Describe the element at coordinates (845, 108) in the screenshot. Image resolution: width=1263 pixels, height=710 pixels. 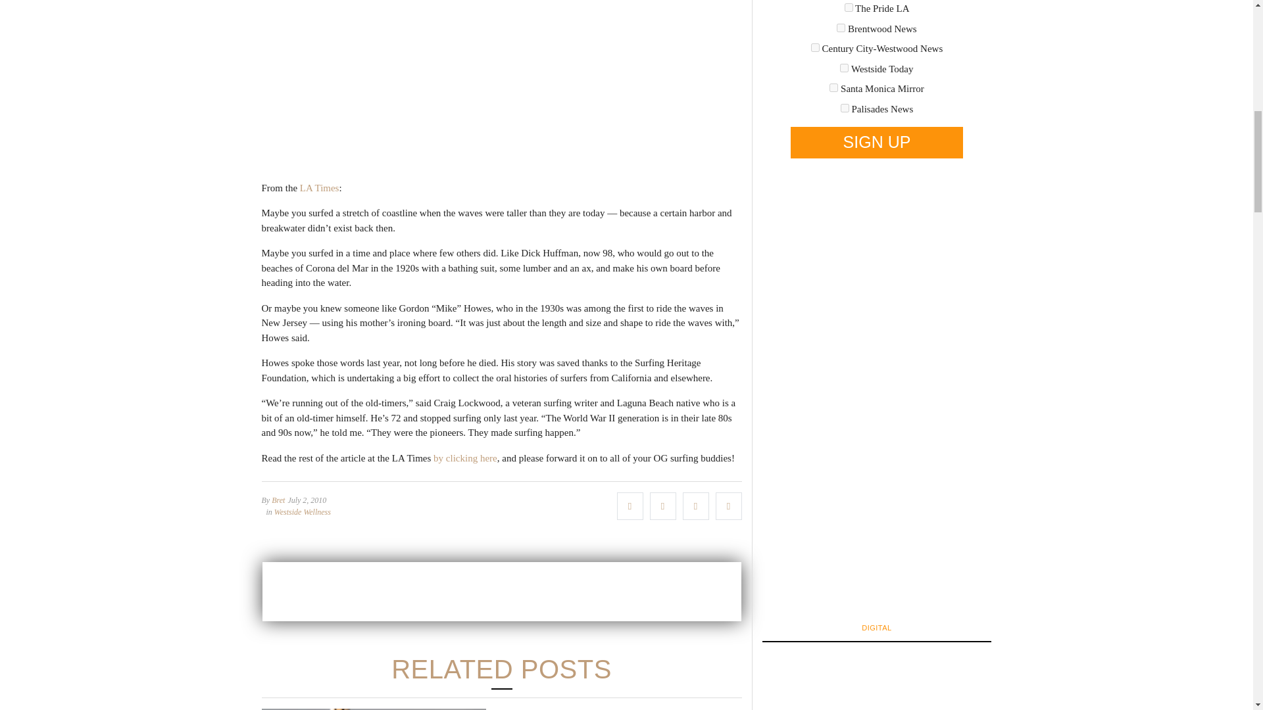
I see `ec7d882848` at that location.